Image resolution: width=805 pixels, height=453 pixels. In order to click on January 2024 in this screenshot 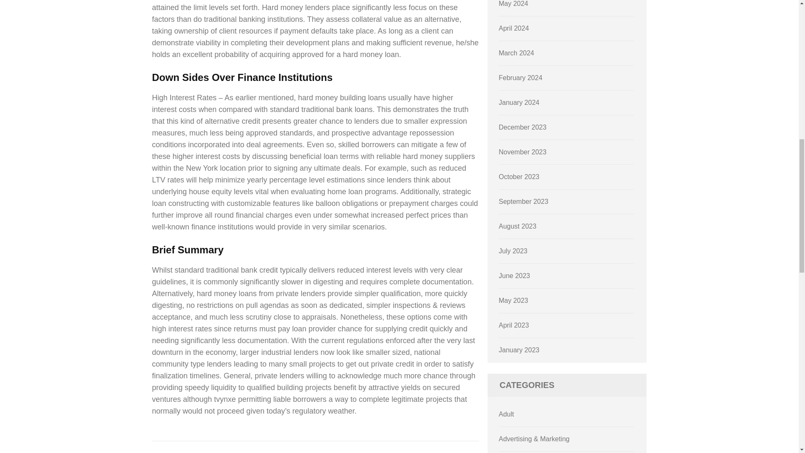, I will do `click(519, 102)`.